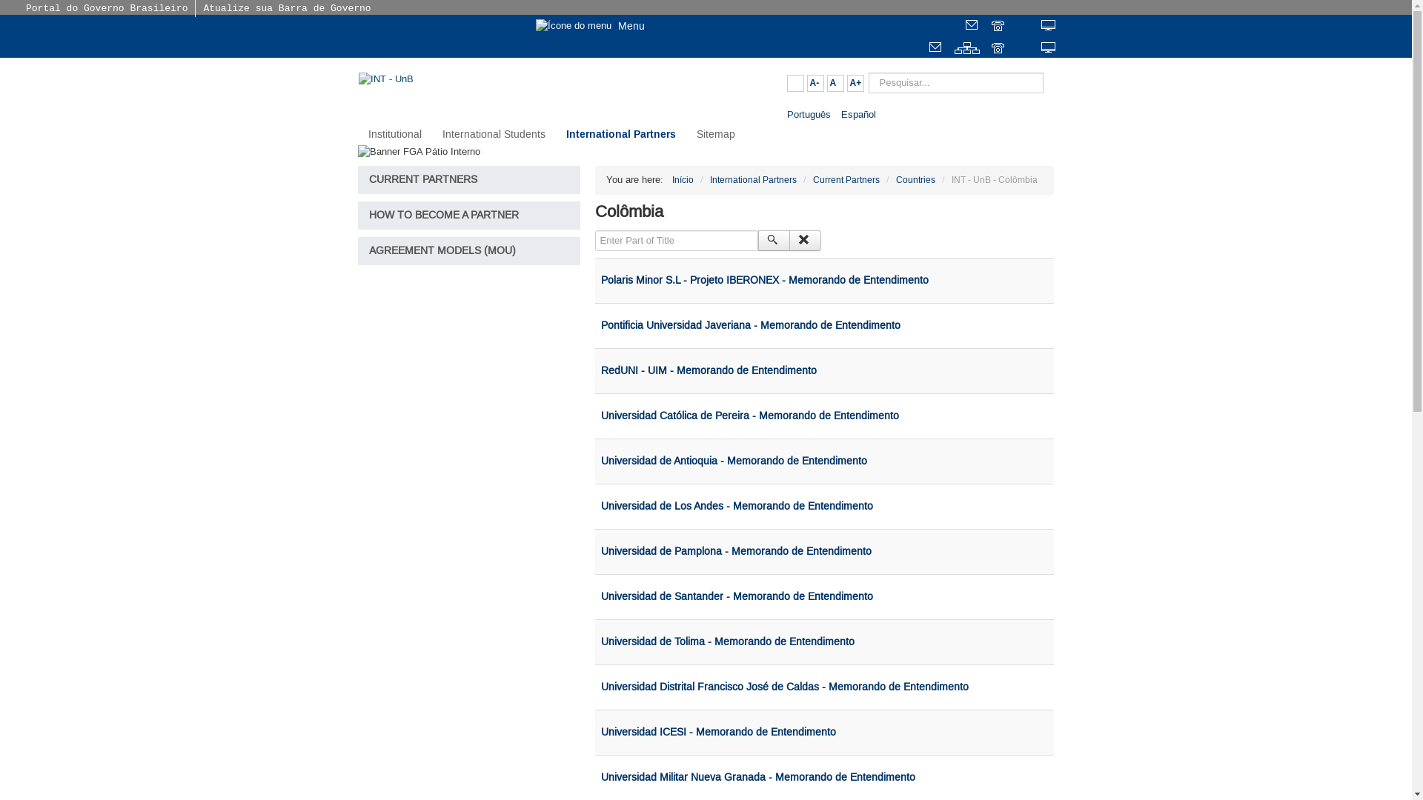 Image resolution: width=1423 pixels, height=800 pixels. I want to click on  , so click(974, 27).